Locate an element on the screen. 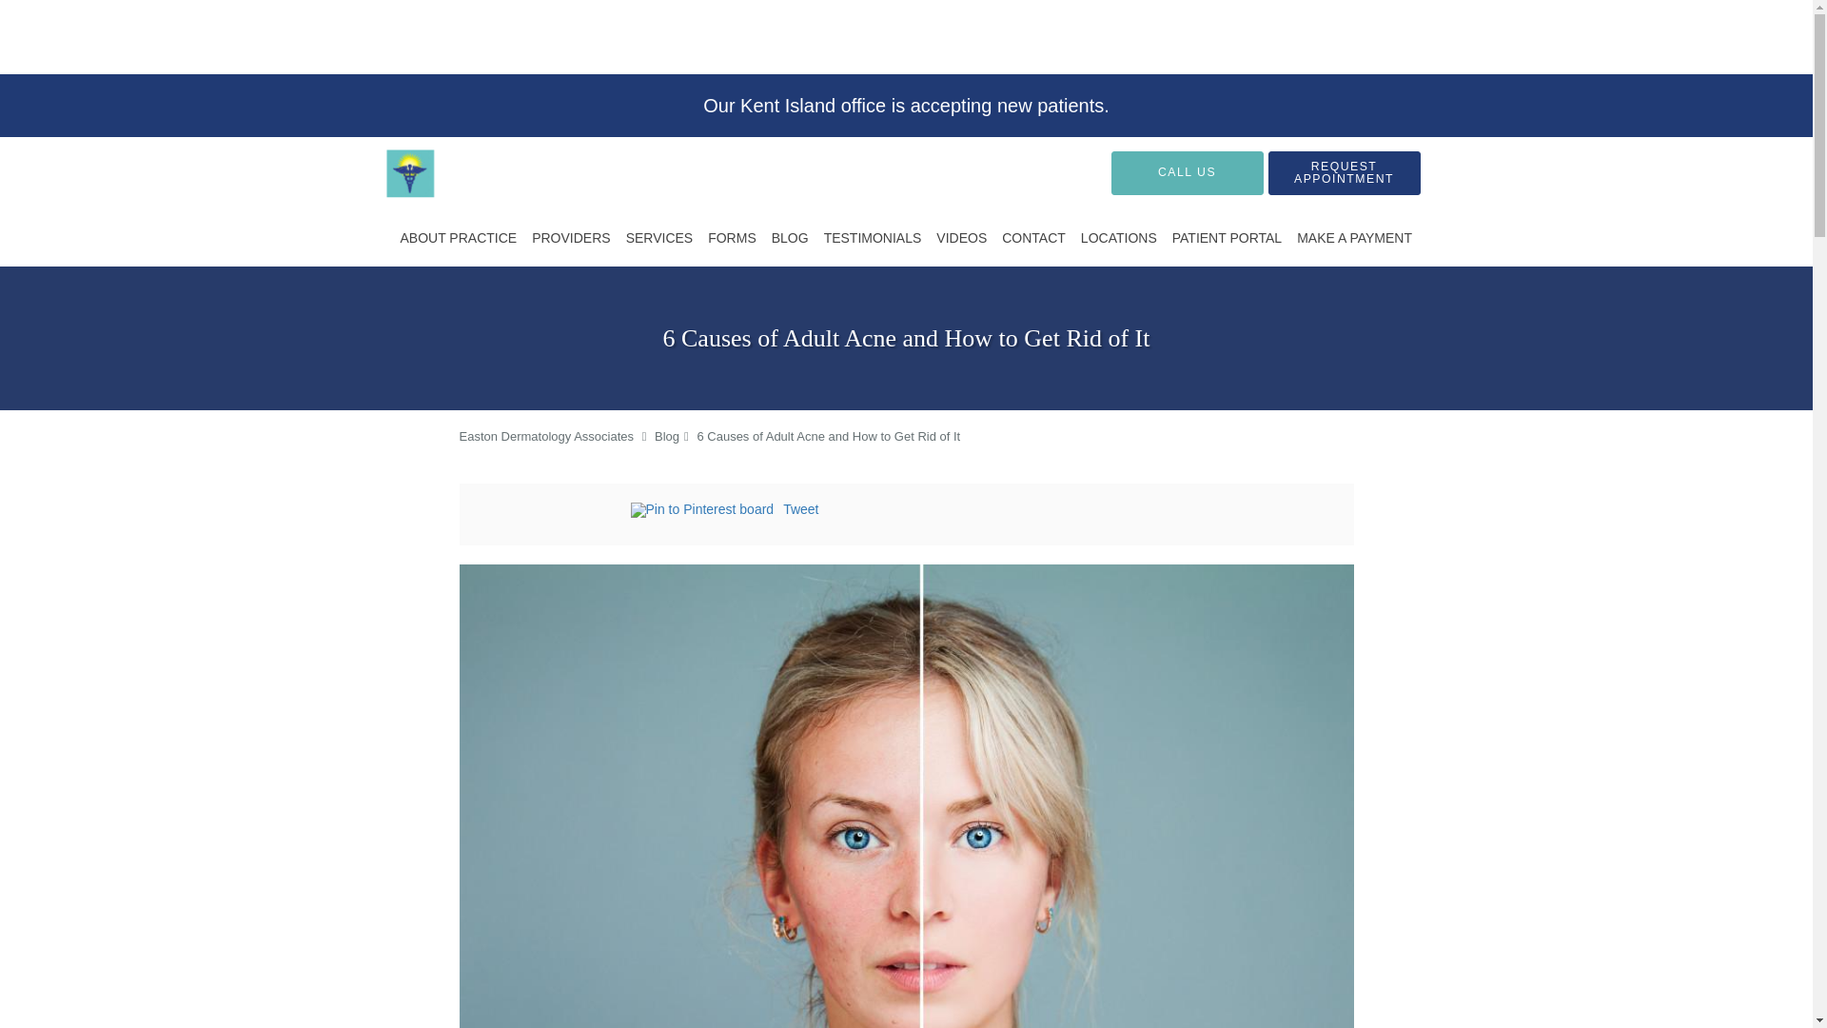 The height and width of the screenshot is (1028, 1827). PATIENT PORTAL is located at coordinates (1228, 238).